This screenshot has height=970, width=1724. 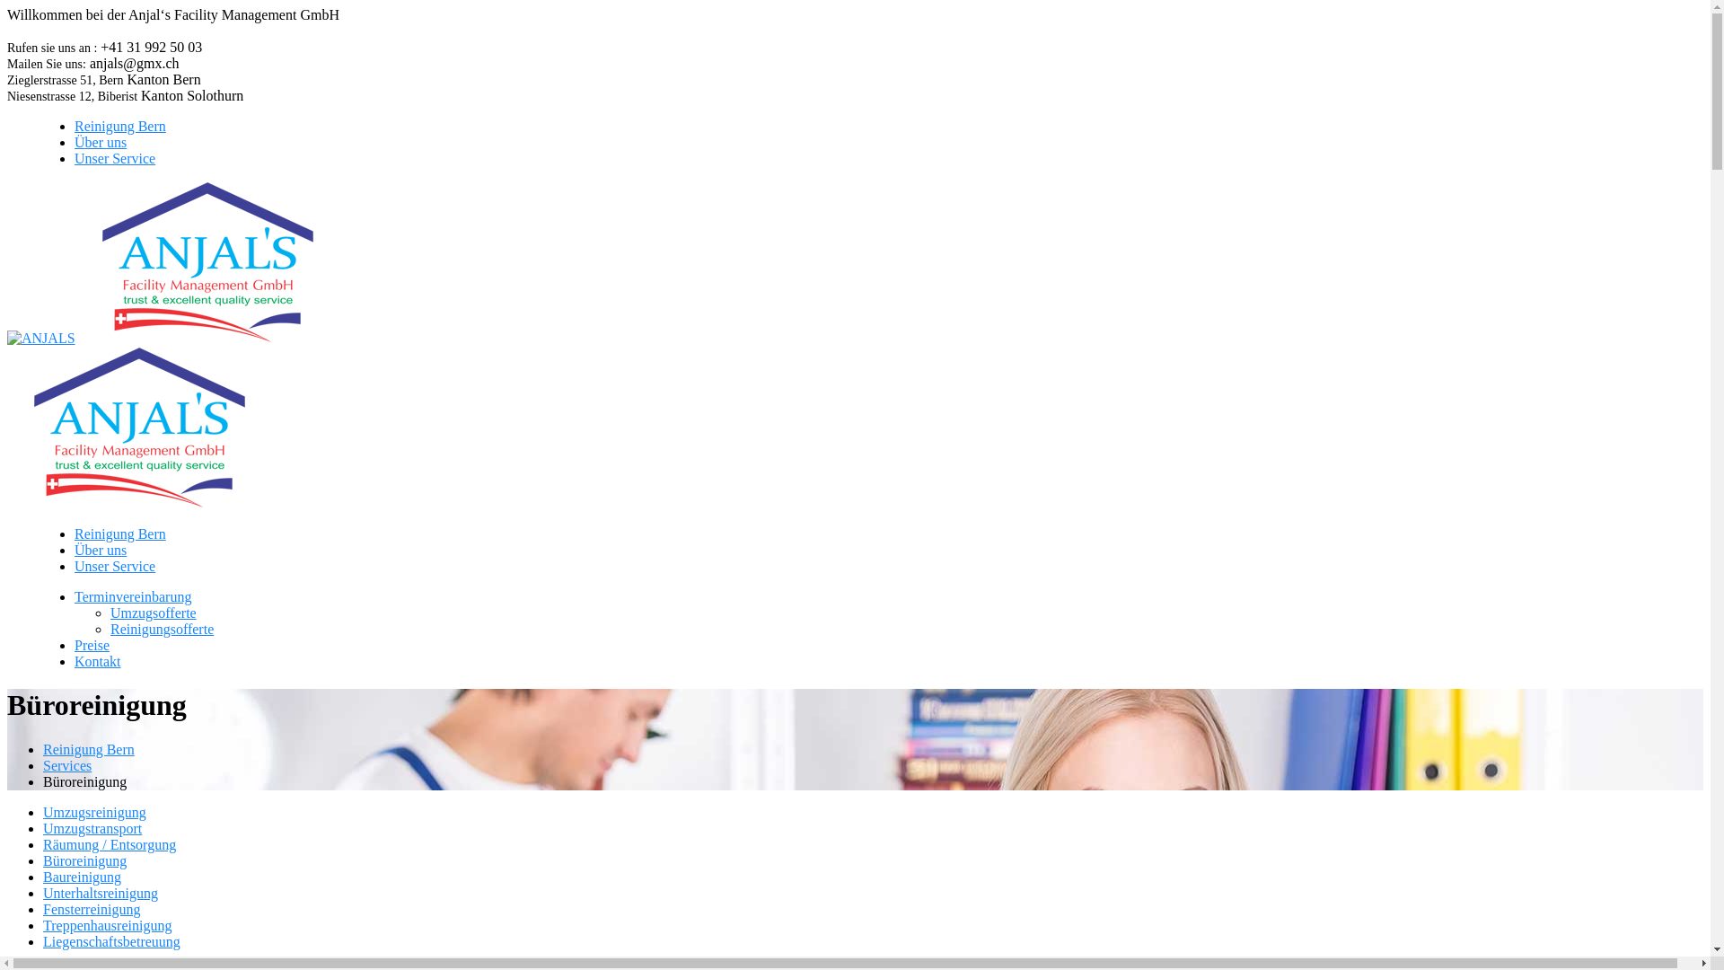 I want to click on Reinigung Bern, so click(x=120, y=126).